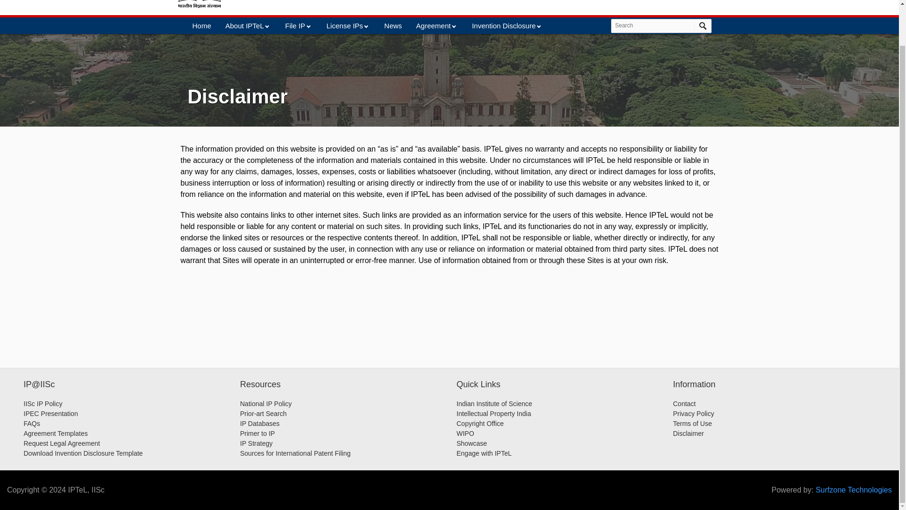 Image resolution: width=906 pixels, height=510 pixels. I want to click on Indian Institute of Science, so click(495, 403).